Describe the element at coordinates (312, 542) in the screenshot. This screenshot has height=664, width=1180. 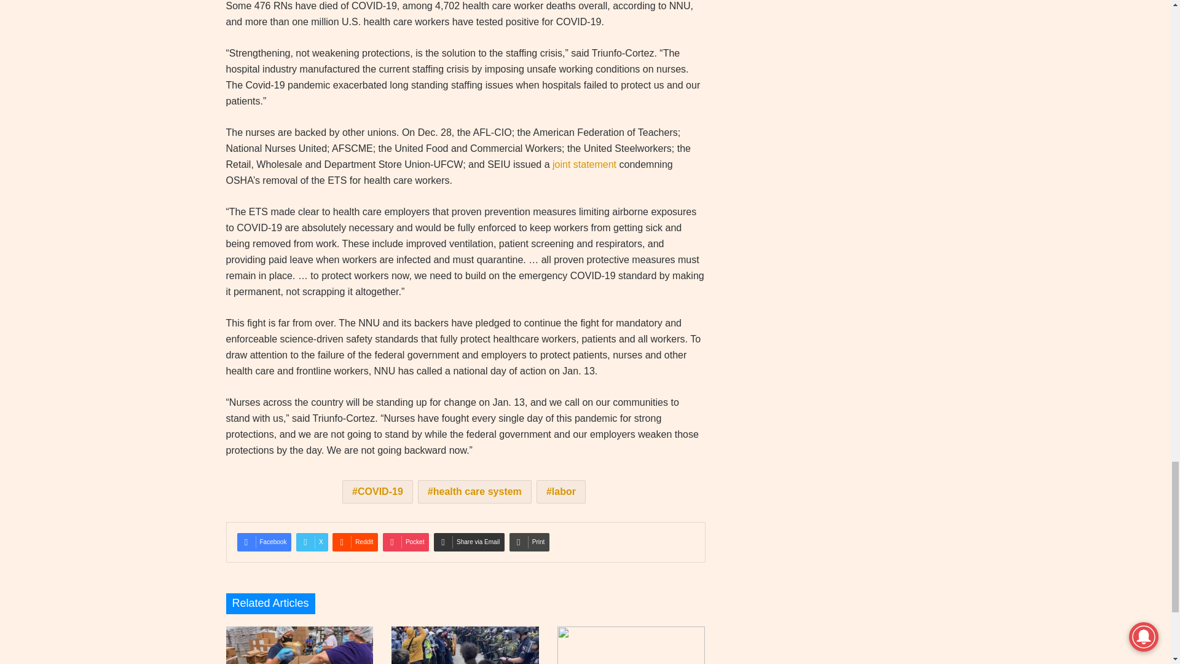
I see `X` at that location.